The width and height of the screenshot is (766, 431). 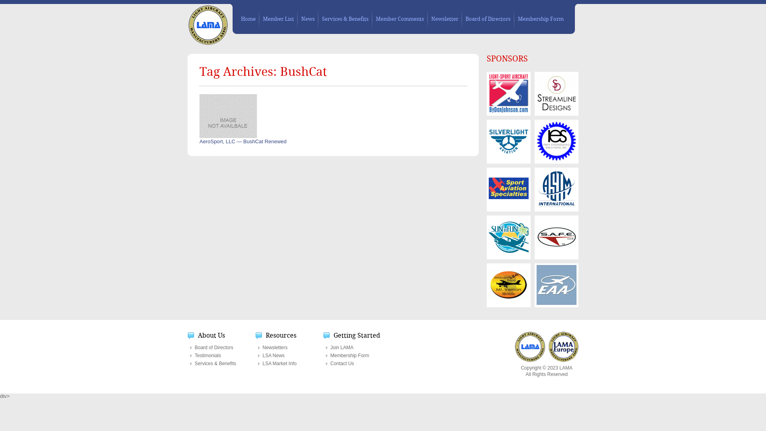 What do you see at coordinates (509, 93) in the screenshot?
I see `Light Sport Aircraft` at bounding box center [509, 93].